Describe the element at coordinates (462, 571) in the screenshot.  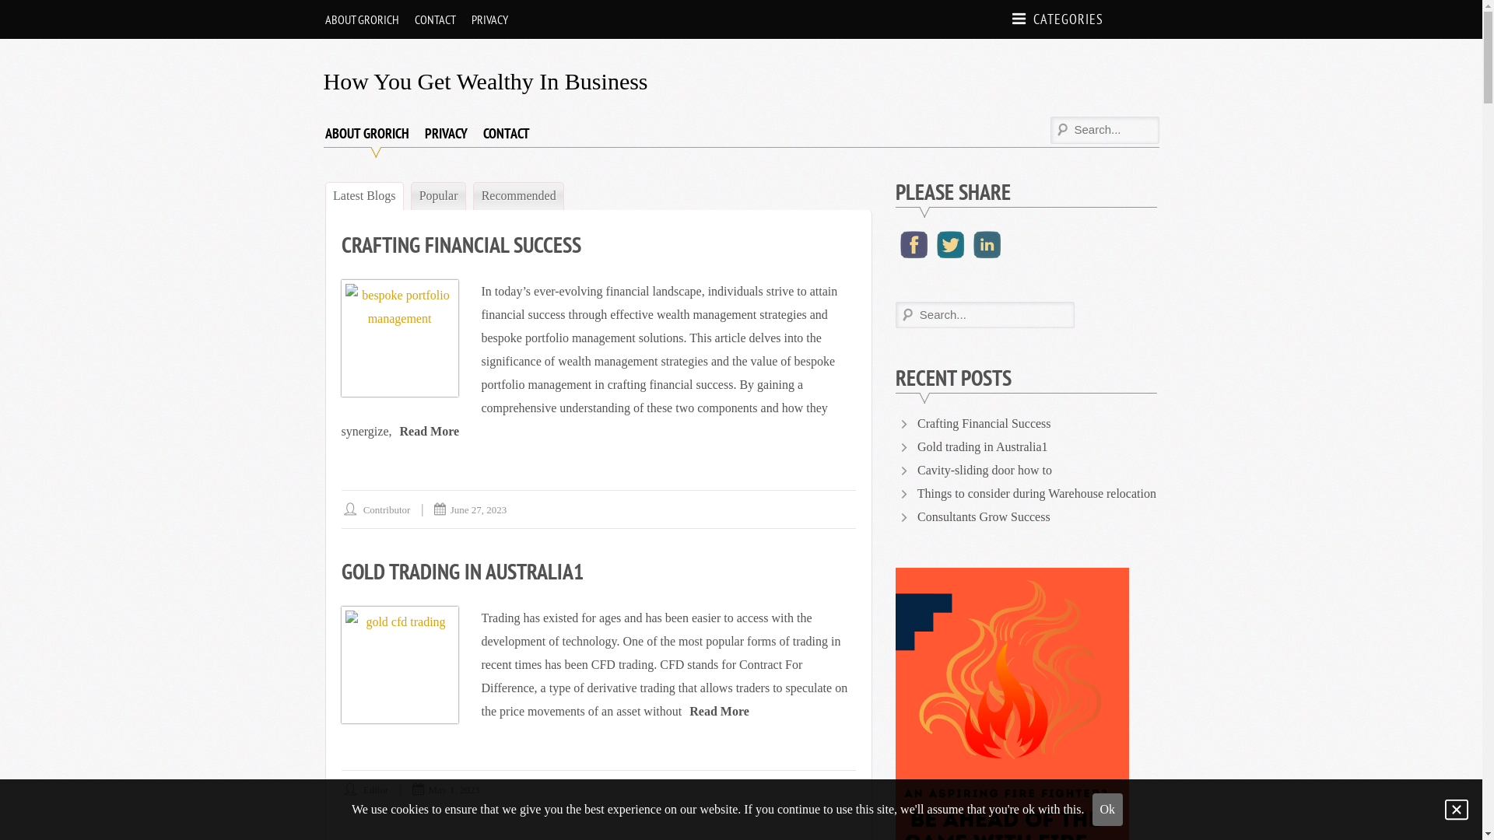
I see `GOLD TRADING IN AUSTRALIA1` at that location.